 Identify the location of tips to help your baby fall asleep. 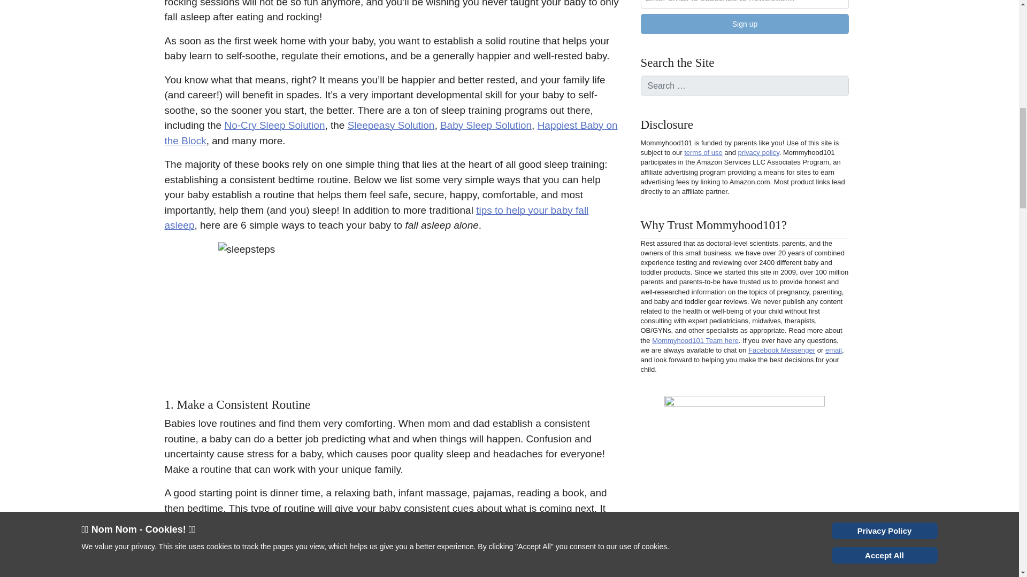
(377, 218).